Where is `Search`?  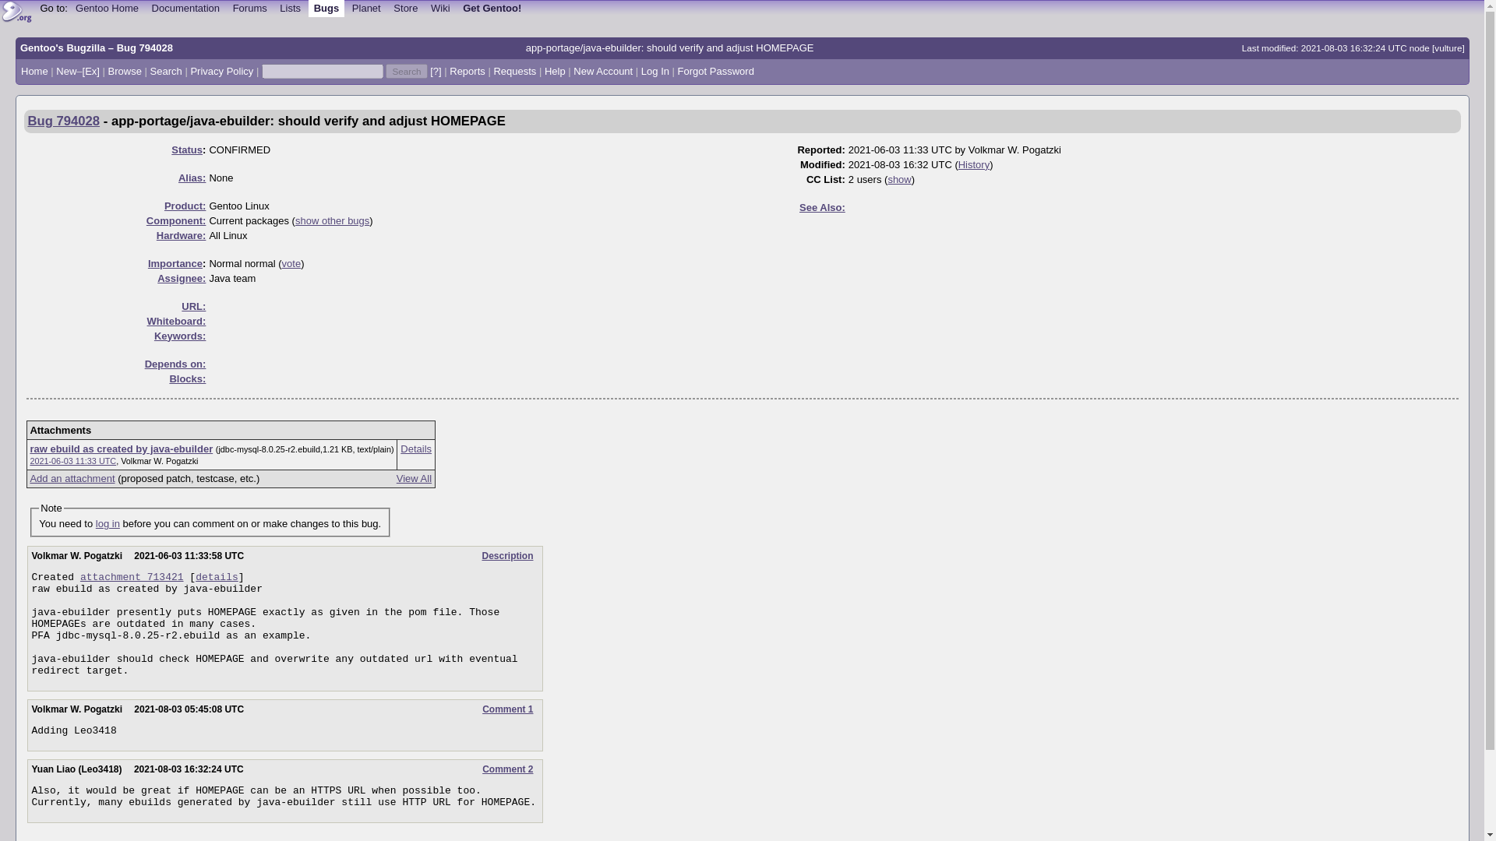 Search is located at coordinates (406, 72).